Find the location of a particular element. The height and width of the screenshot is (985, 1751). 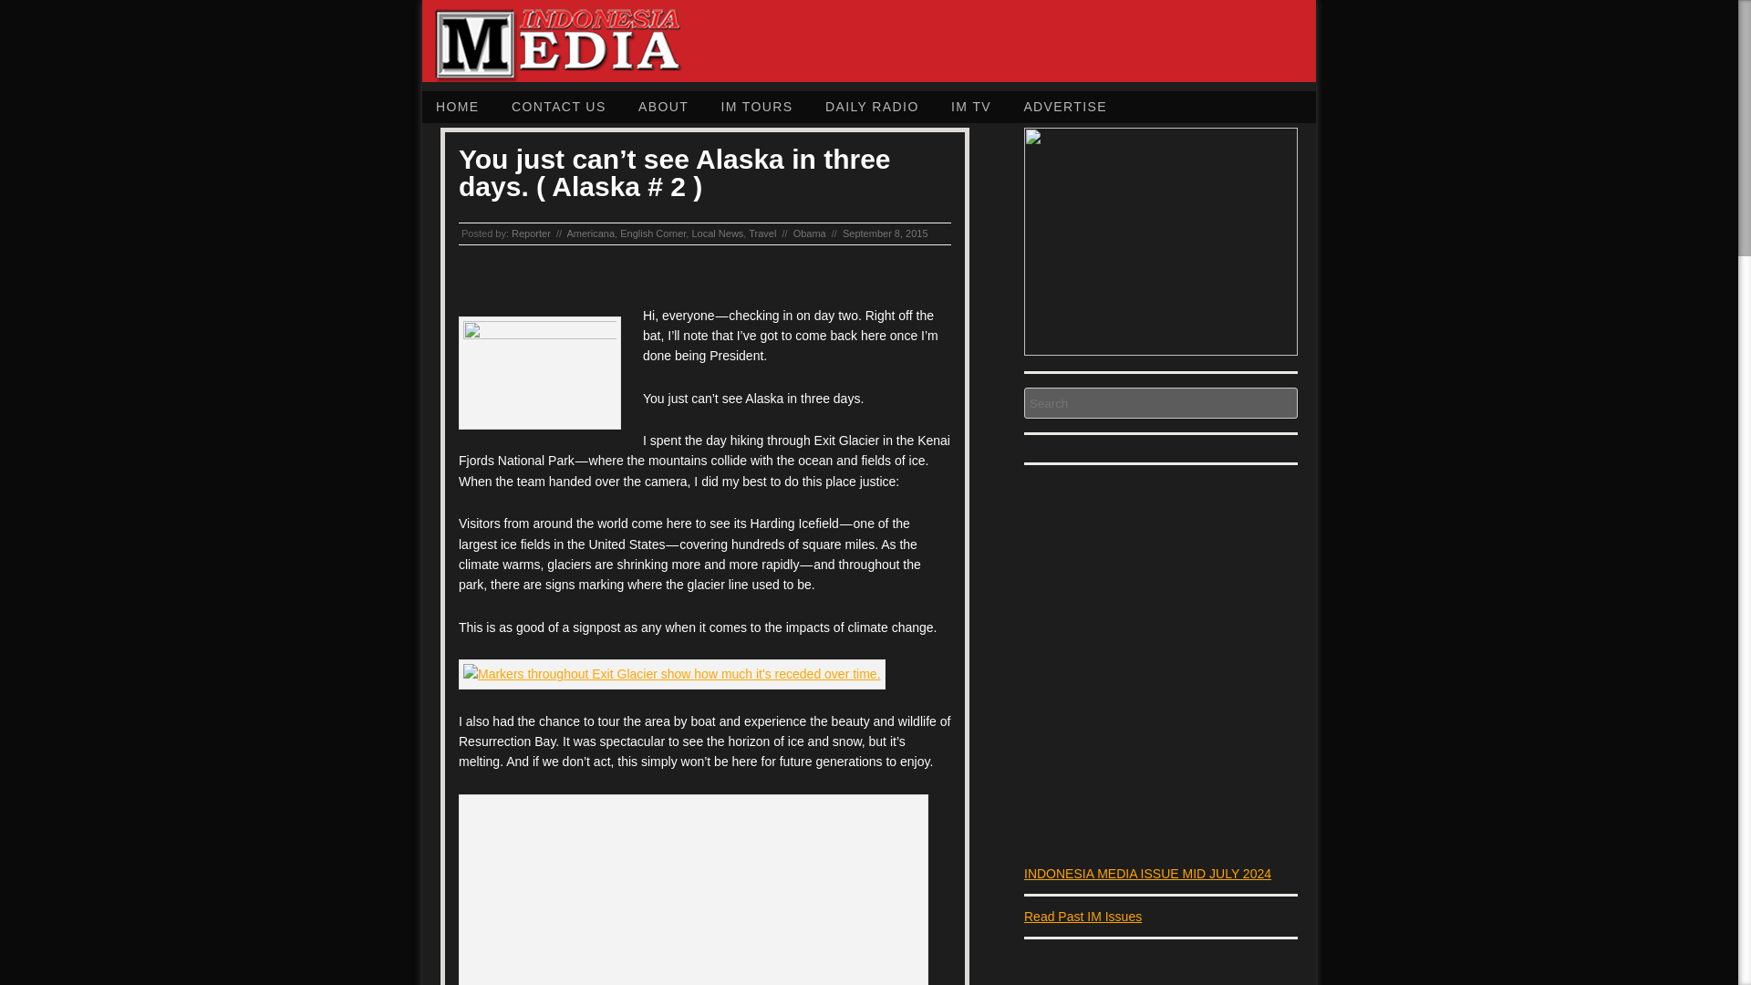

IM TOURS is located at coordinates (756, 107).